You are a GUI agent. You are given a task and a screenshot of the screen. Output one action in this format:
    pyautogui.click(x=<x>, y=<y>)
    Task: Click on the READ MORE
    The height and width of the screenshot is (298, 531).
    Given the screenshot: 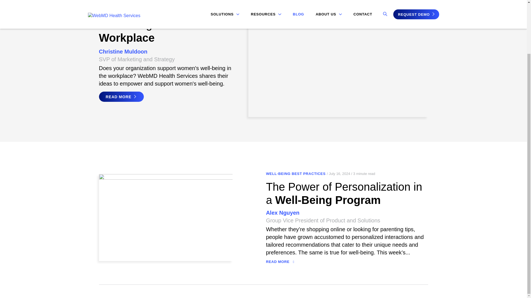 What is the action you would take?
    pyautogui.click(x=280, y=262)
    